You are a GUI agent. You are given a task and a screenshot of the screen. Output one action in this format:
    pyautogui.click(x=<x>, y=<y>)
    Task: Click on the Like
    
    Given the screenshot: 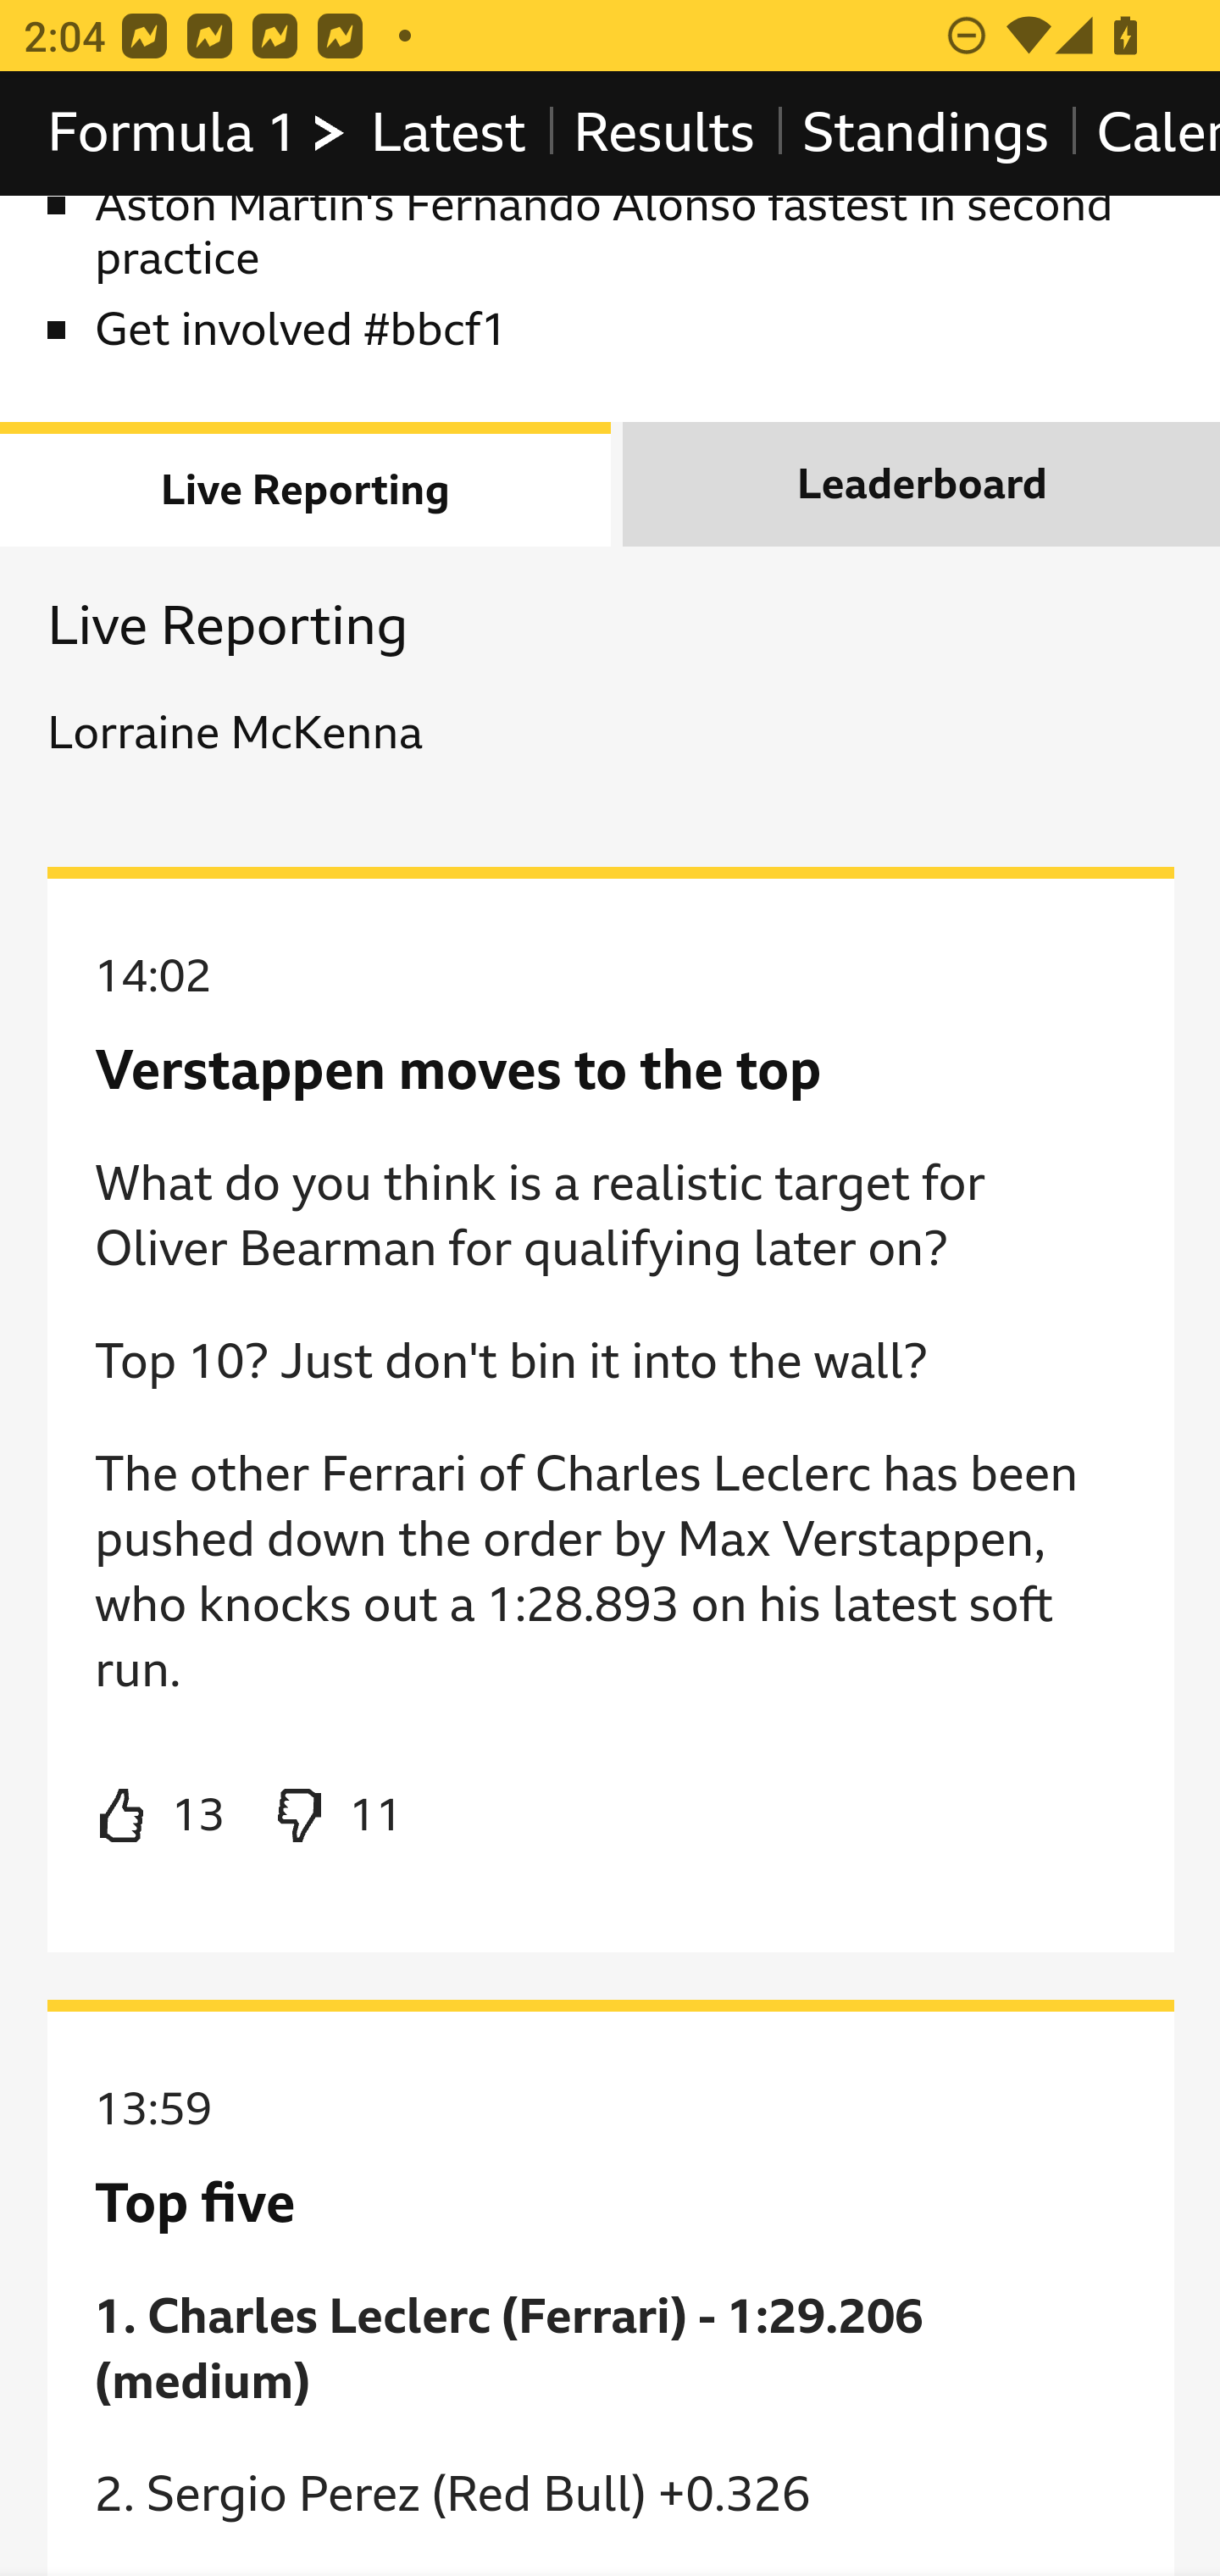 What is the action you would take?
    pyautogui.click(x=160, y=1817)
    